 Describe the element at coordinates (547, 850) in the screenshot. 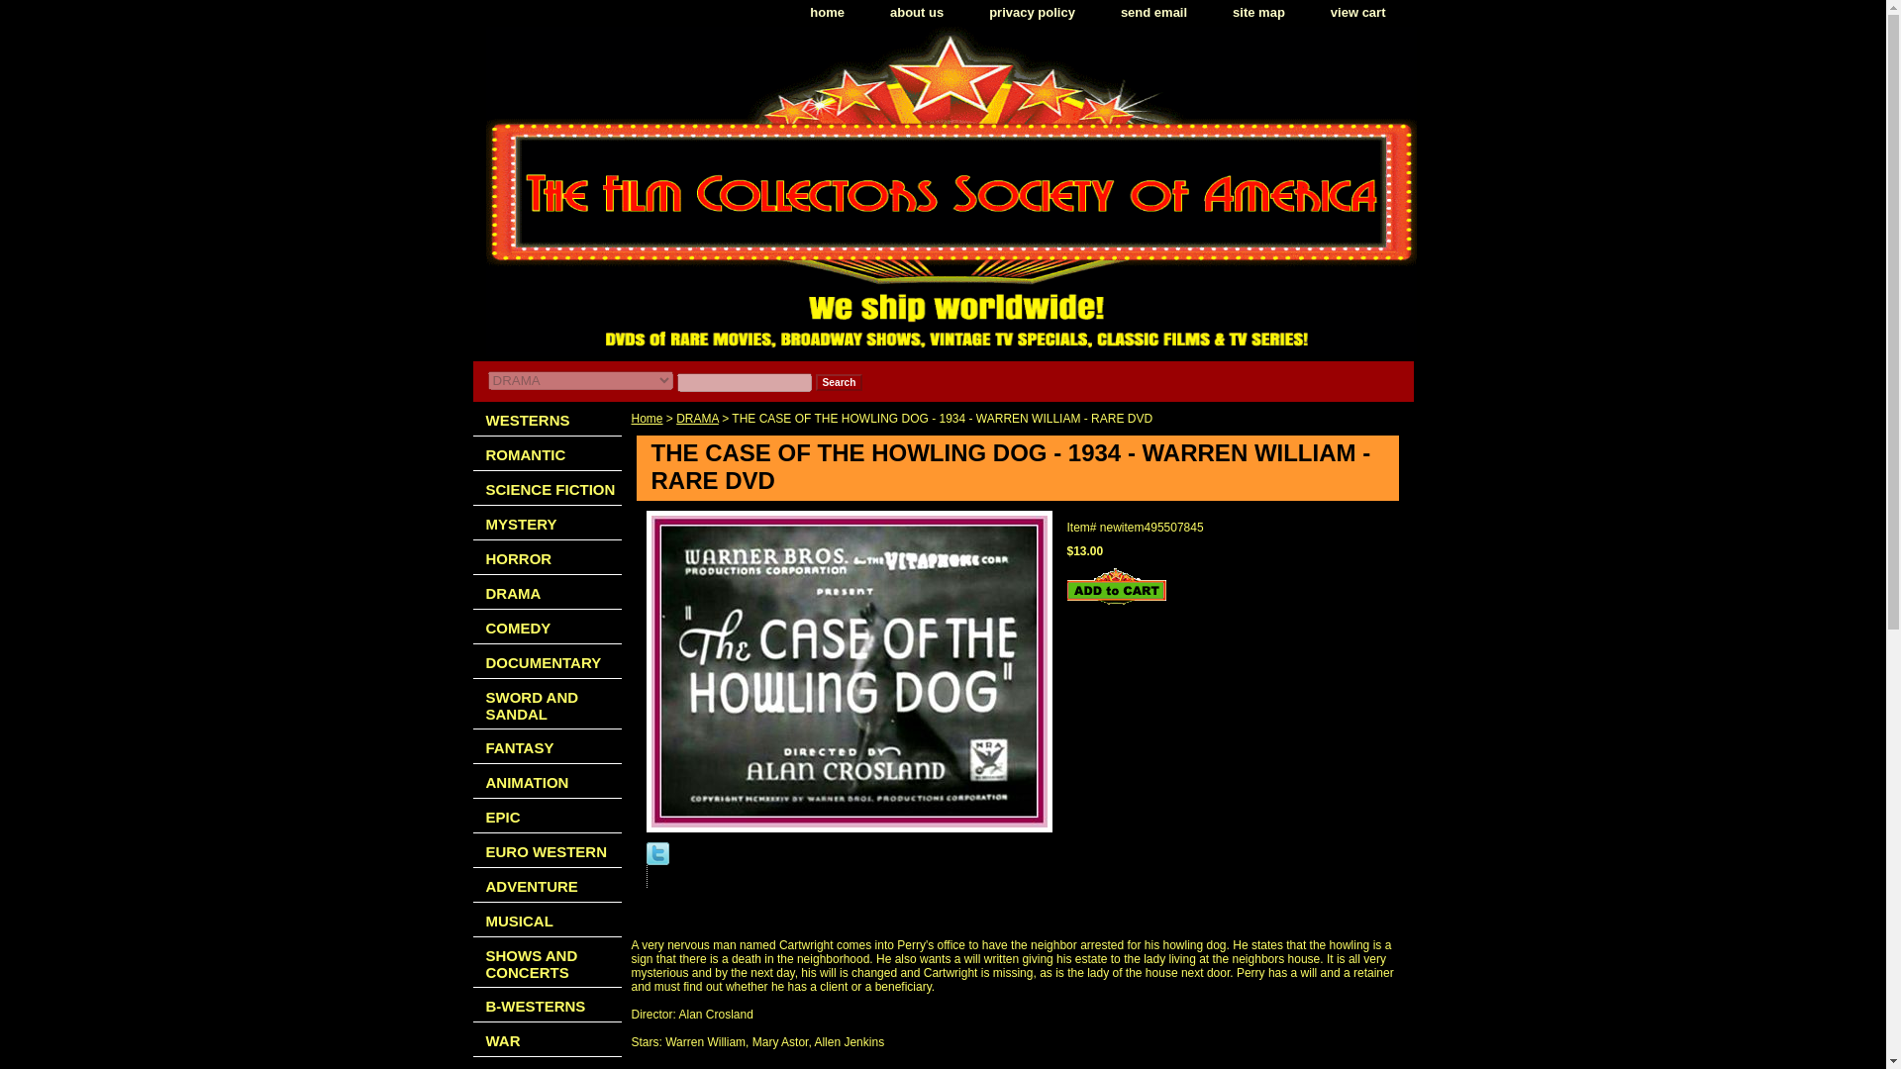

I see `EURO WESTERN` at that location.